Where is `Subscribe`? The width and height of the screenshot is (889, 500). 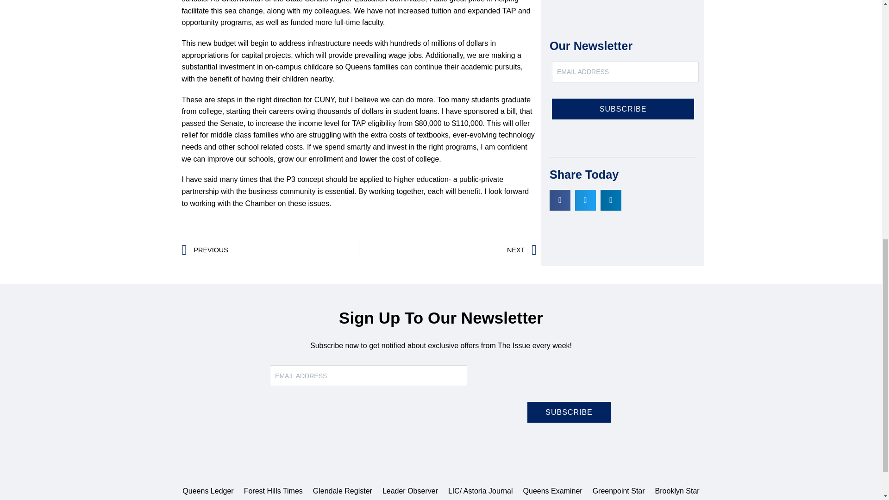 Subscribe is located at coordinates (623, 109).